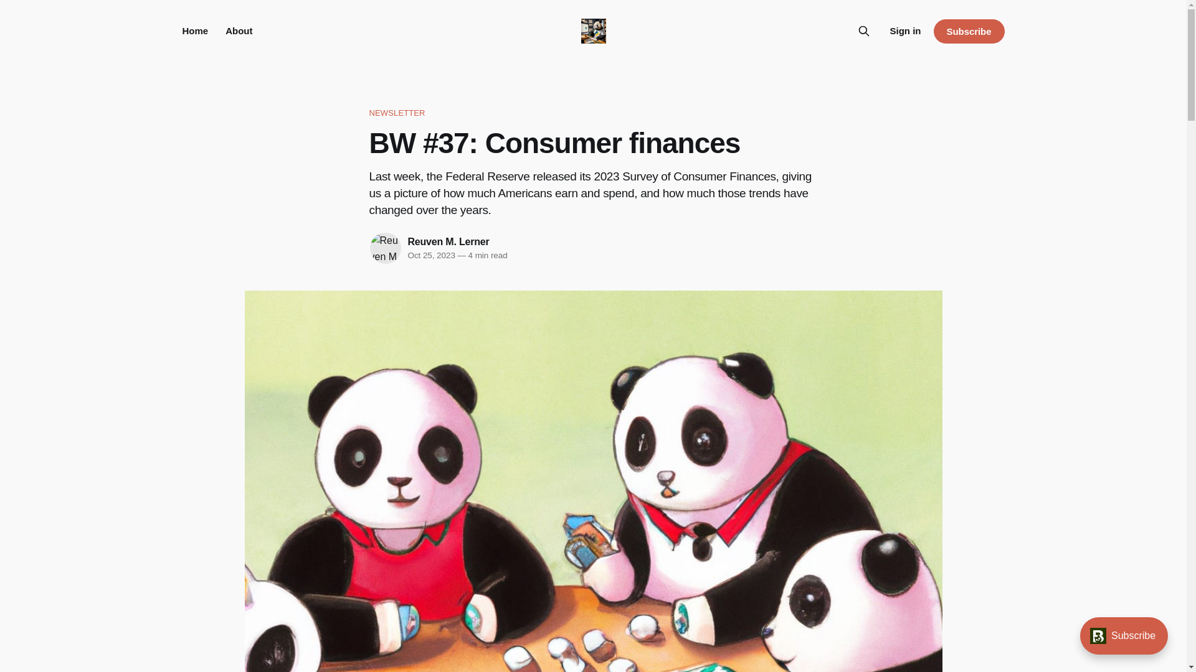  What do you see at coordinates (592, 113) in the screenshot?
I see `NEWSLETTER` at bounding box center [592, 113].